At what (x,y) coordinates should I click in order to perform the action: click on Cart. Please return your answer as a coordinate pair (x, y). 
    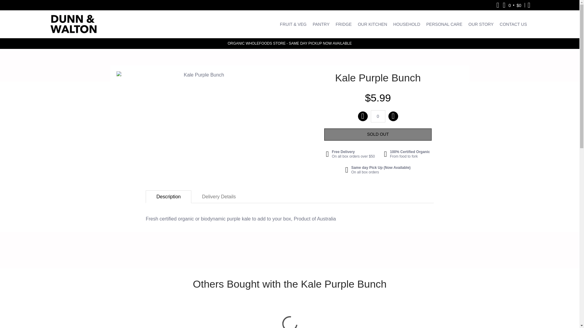
    Looking at the image, I should click on (512, 5).